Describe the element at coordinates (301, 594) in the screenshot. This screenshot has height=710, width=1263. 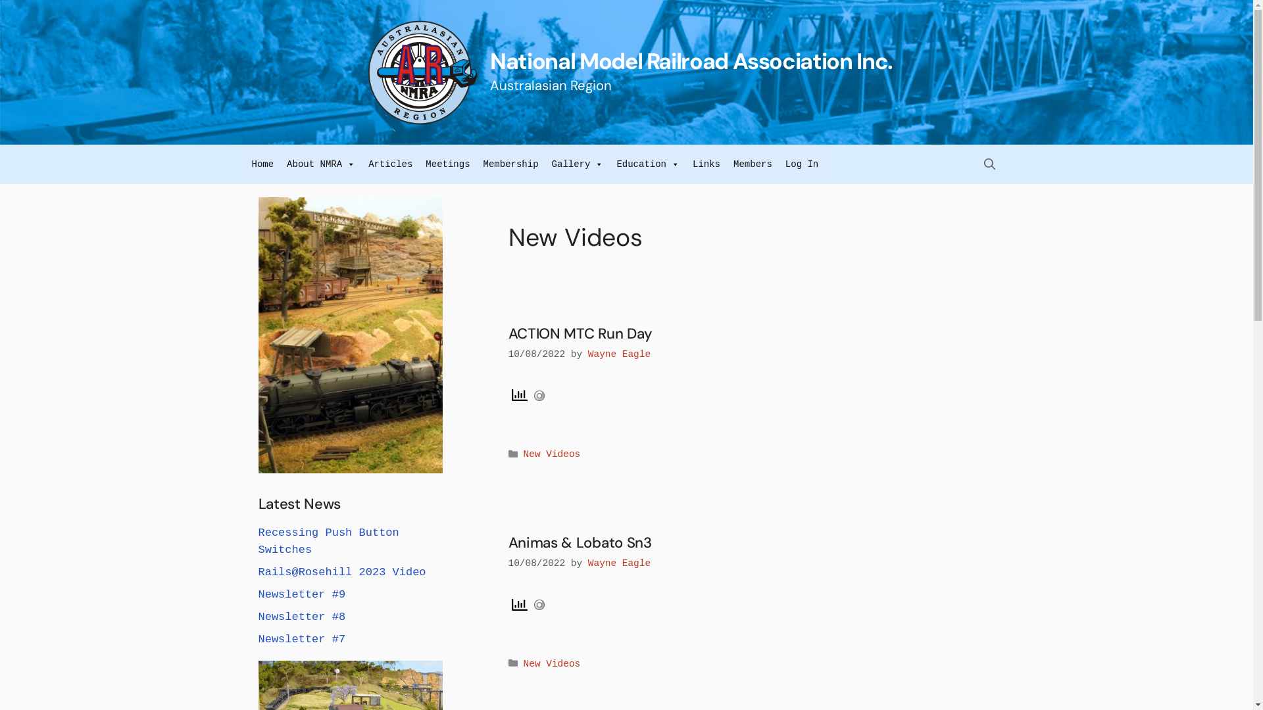
I see `Newsletter #9` at that location.